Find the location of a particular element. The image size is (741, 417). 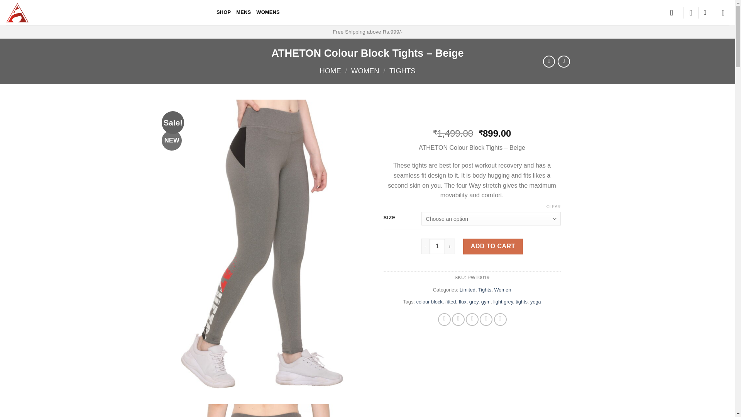

WOMENS is located at coordinates (268, 12).